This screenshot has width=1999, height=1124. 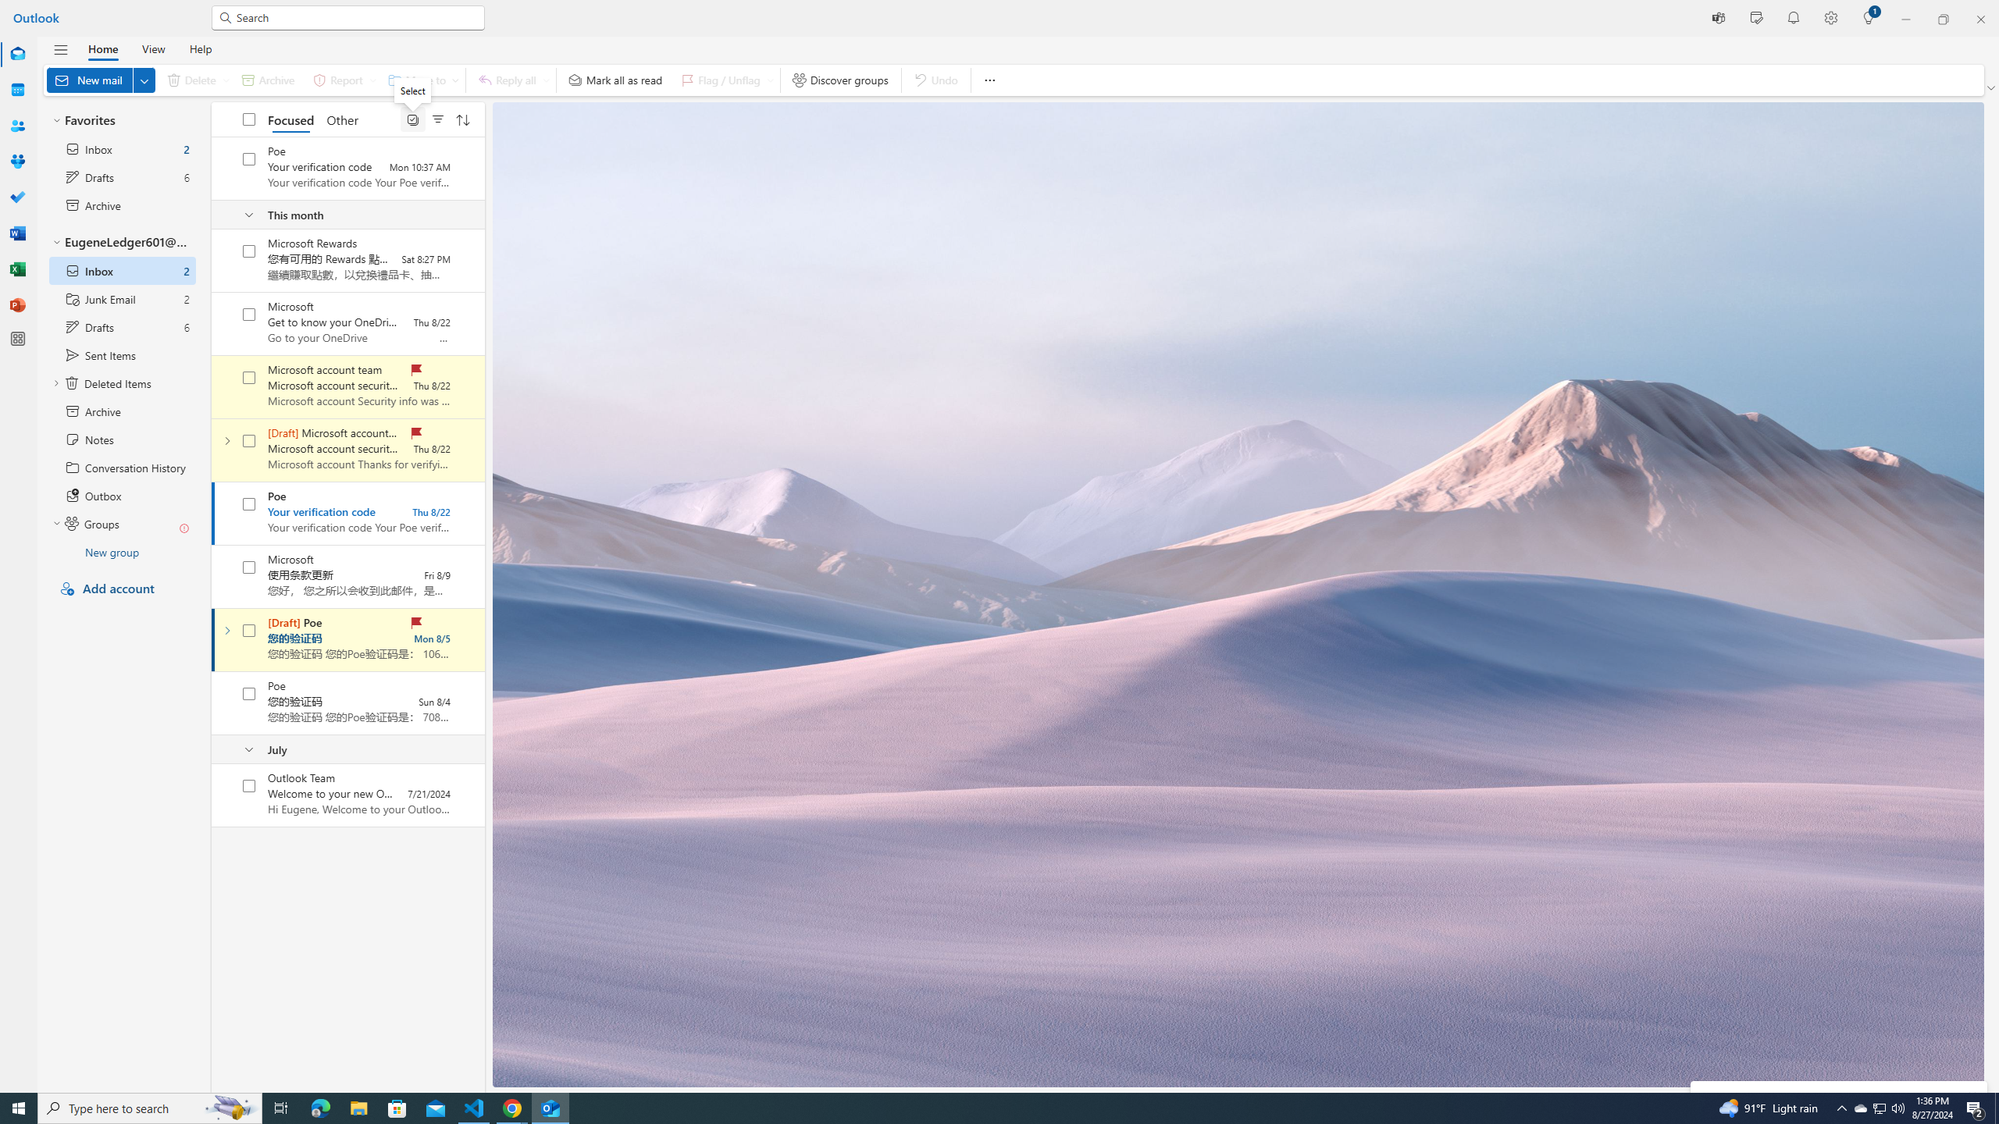 I want to click on Other, so click(x=341, y=119).